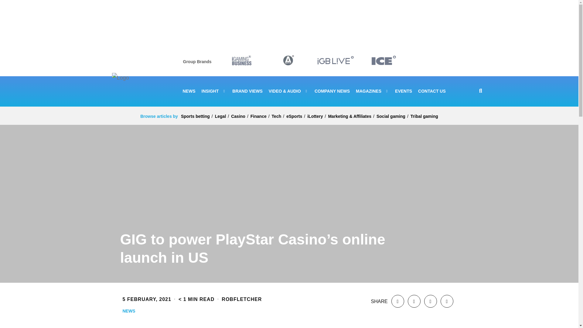 The image size is (583, 328). What do you see at coordinates (332, 91) in the screenshot?
I see `COMPANY NEWS` at bounding box center [332, 91].